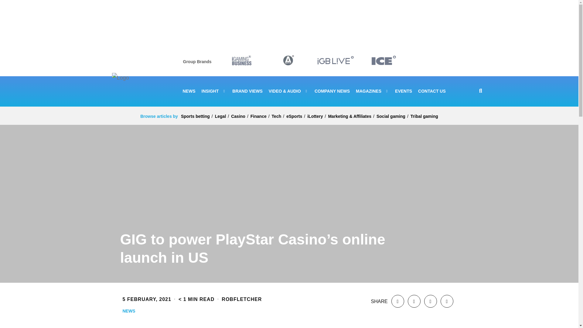 The image size is (583, 328). What do you see at coordinates (332, 91) in the screenshot?
I see `COMPANY NEWS` at bounding box center [332, 91].